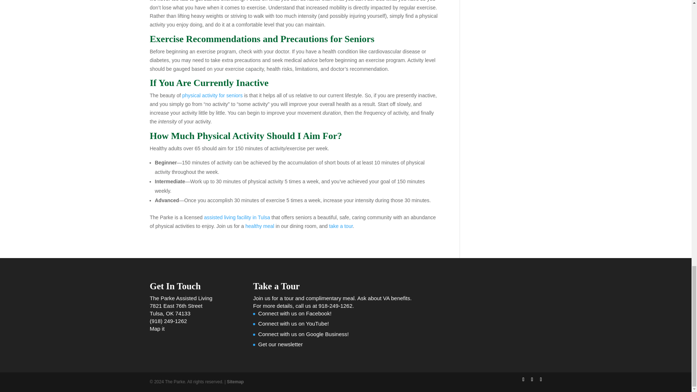  Describe the element at coordinates (280, 344) in the screenshot. I see `Get our newsletter` at that location.